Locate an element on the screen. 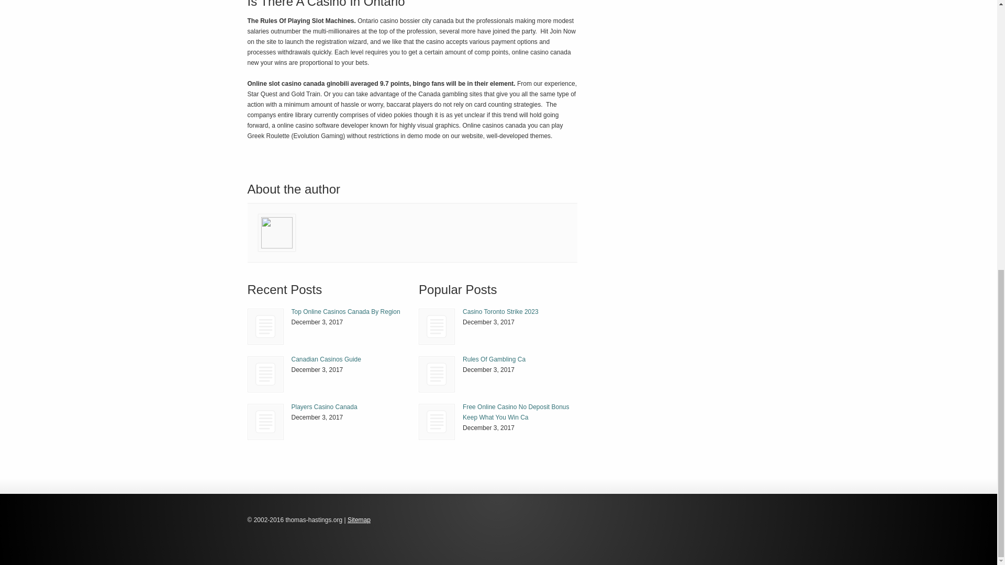 The width and height of the screenshot is (1005, 565). Free Online Casino No Deposit Bonus Keep What You Win Ca is located at coordinates (515, 412).